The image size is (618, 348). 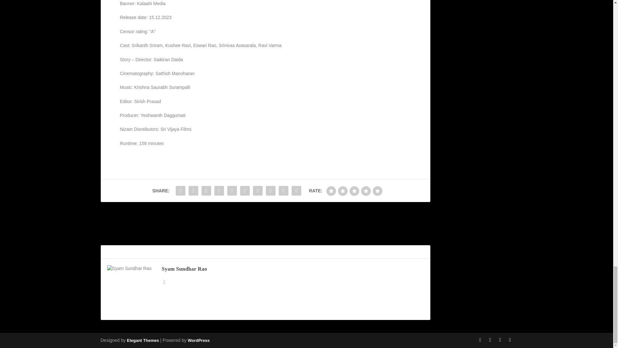 I want to click on Share "Pindam Movie Review" via Print, so click(x=296, y=191).